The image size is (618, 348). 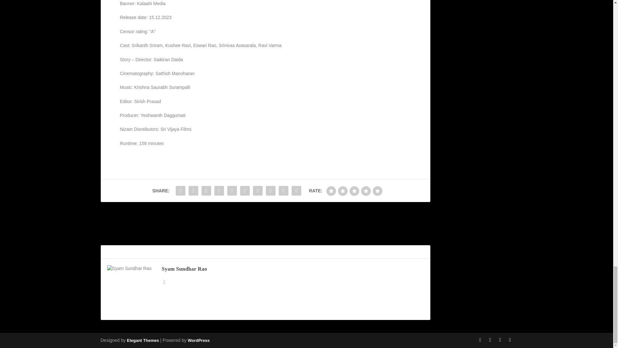 I want to click on Share "Pindam Movie Review" via Print, so click(x=296, y=191).